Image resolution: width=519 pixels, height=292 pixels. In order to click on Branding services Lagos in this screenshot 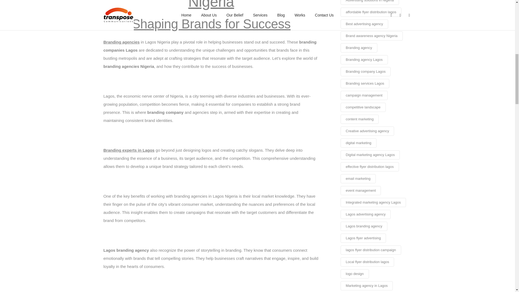, I will do `click(365, 83)`.